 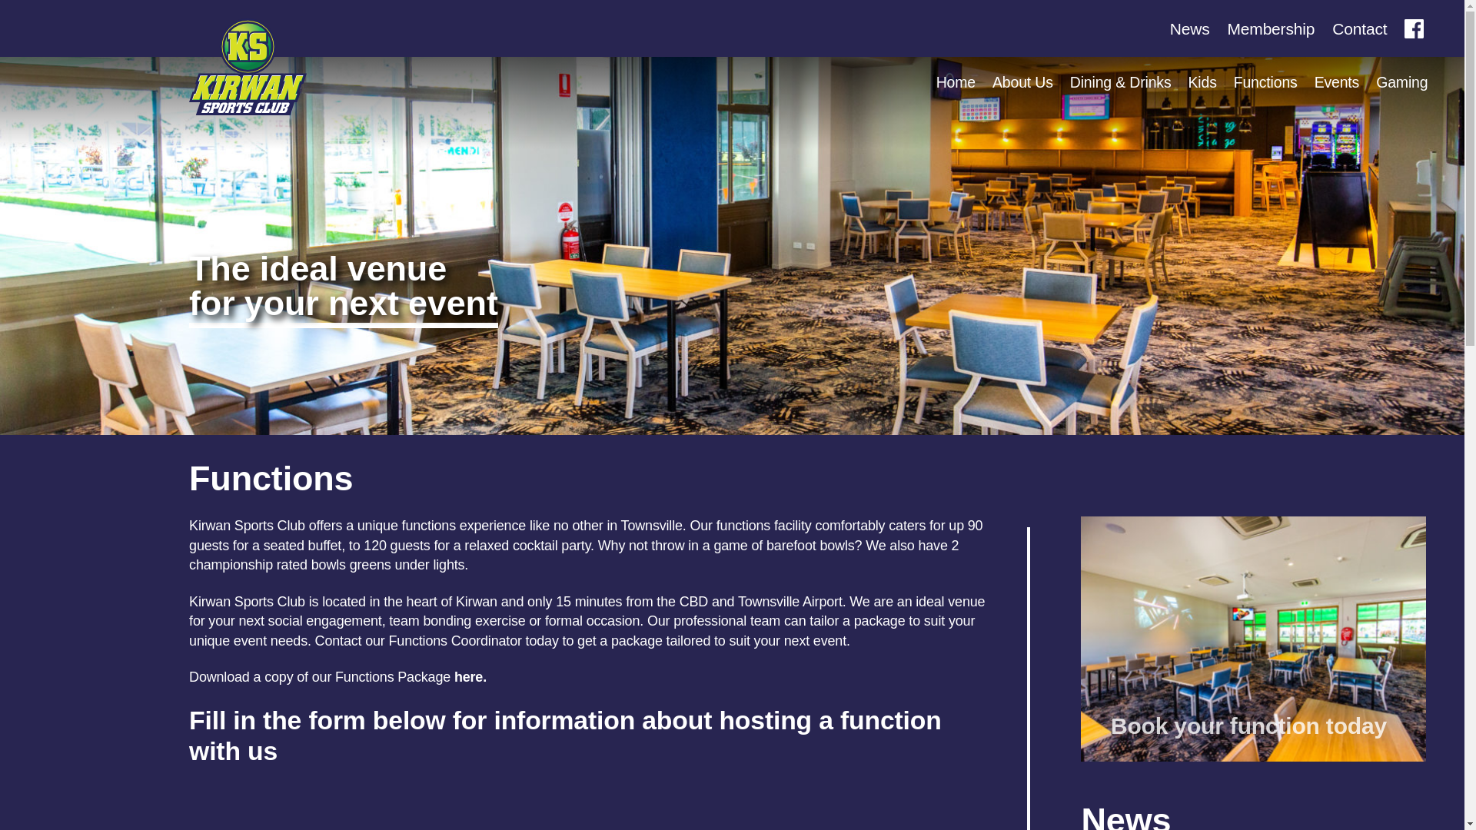 I want to click on Home, so click(x=956, y=83).